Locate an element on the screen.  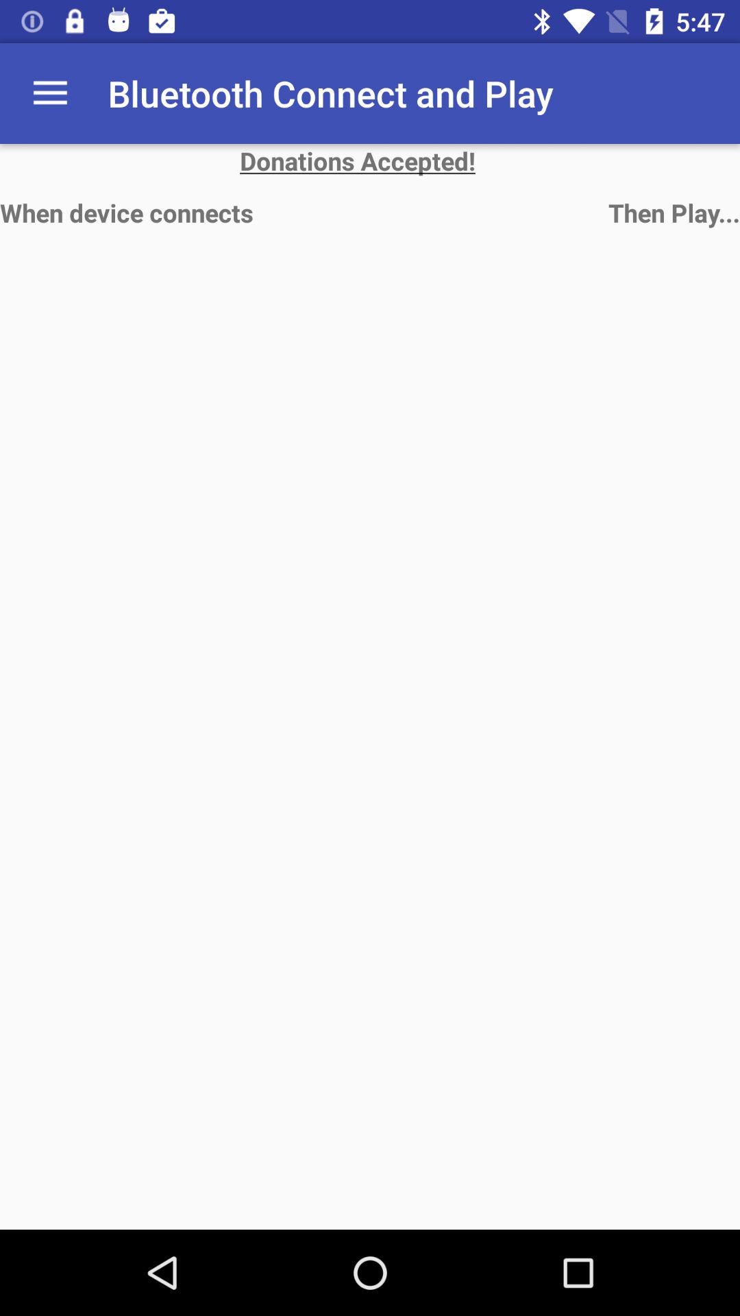
press icon above when device connects item is located at coordinates (370, 160).